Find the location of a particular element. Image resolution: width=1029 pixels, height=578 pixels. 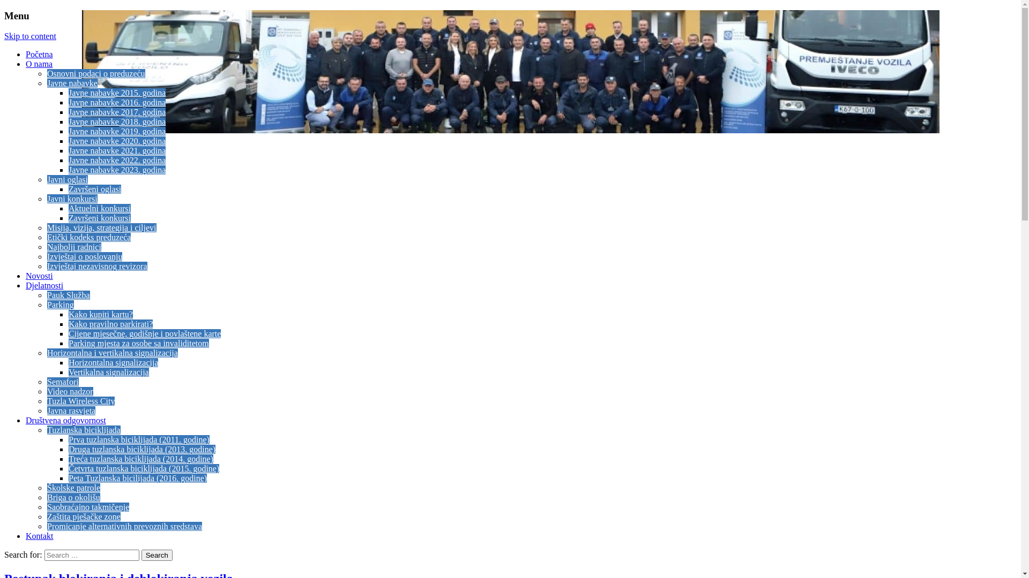

Semafori is located at coordinates (63, 382).